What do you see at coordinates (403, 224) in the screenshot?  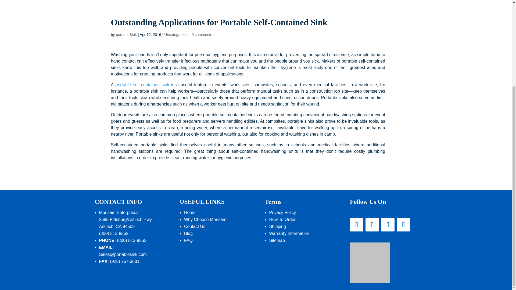 I see `Follow on Instagram` at bounding box center [403, 224].